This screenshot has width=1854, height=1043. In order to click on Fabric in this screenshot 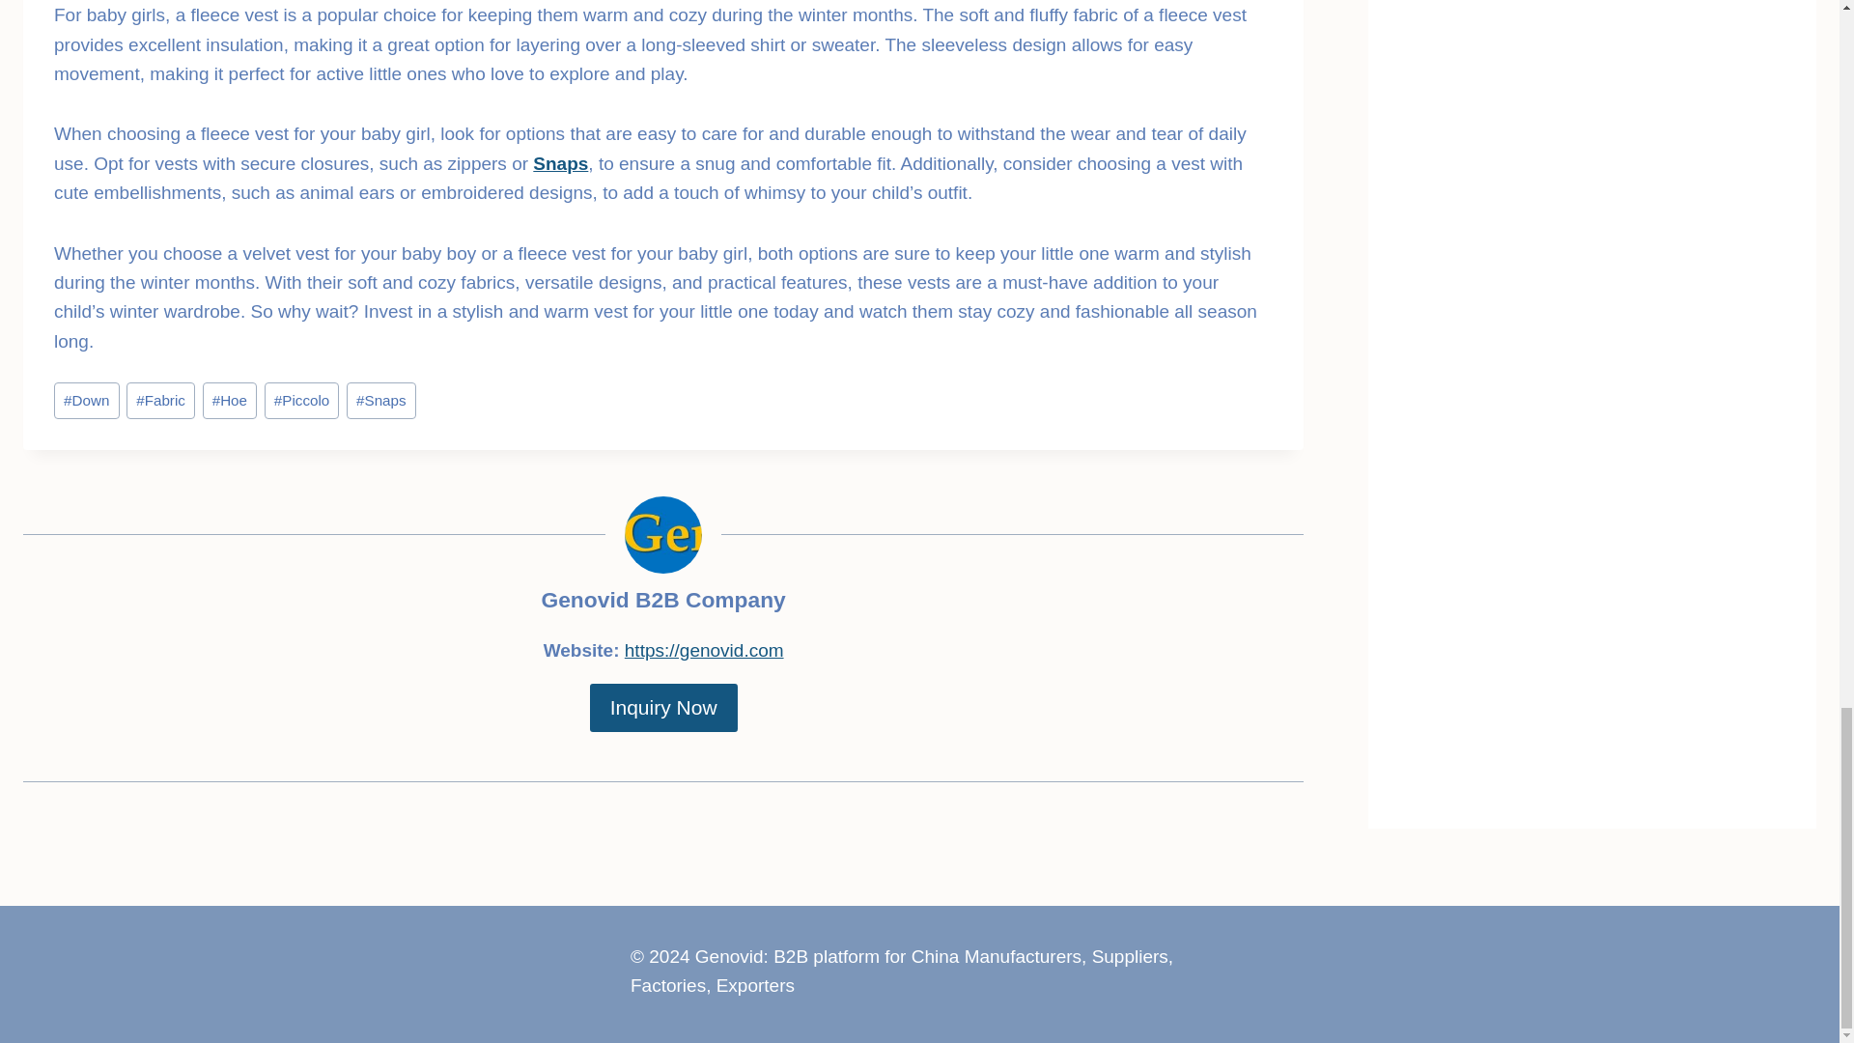, I will do `click(160, 401)`.